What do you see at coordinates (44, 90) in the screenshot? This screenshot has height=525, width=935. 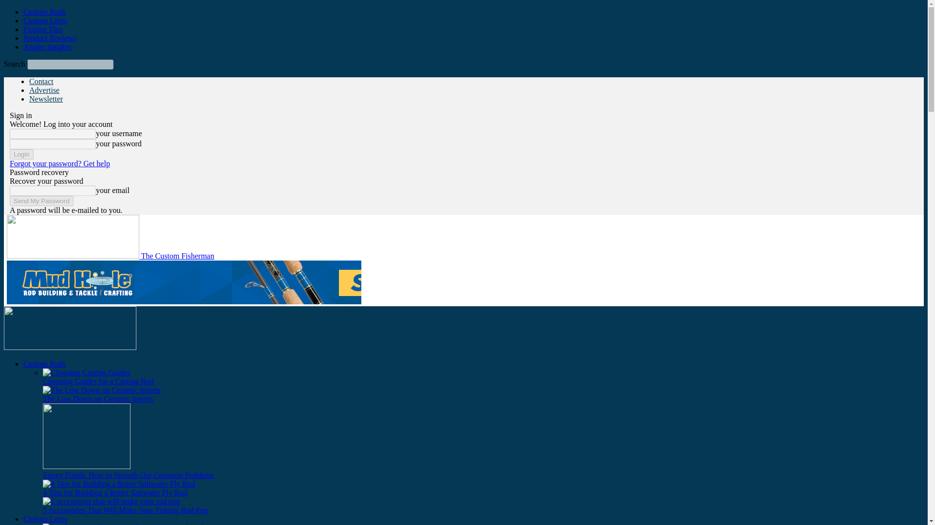 I see `Advertise` at bounding box center [44, 90].